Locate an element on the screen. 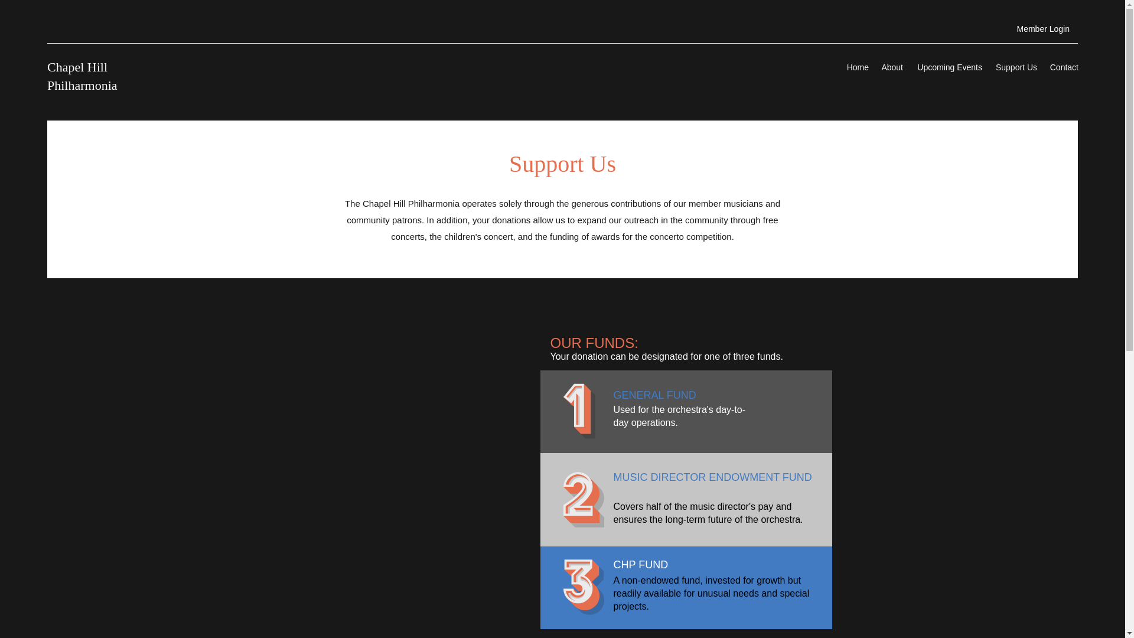 Image resolution: width=1134 pixels, height=638 pixels. Upcoming Events is located at coordinates (949, 67).